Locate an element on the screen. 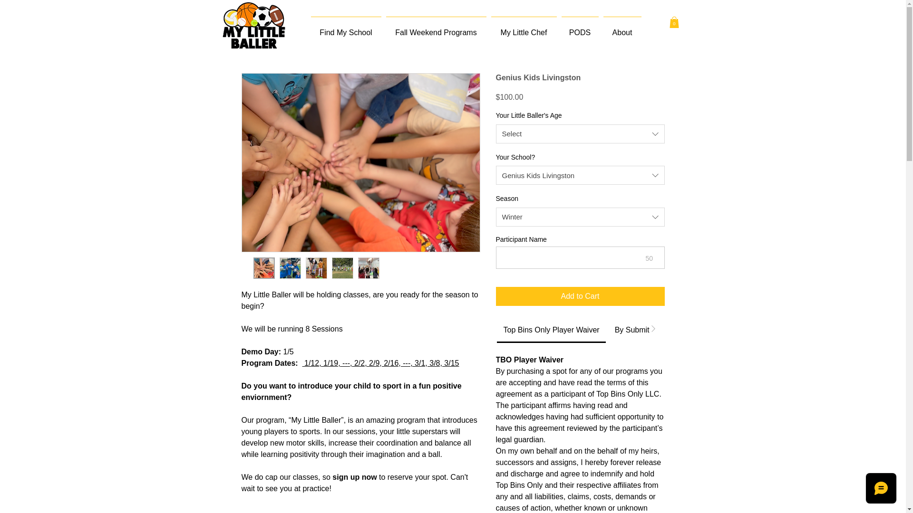 The height and width of the screenshot is (513, 913). Log In is located at coordinates (836, 19).